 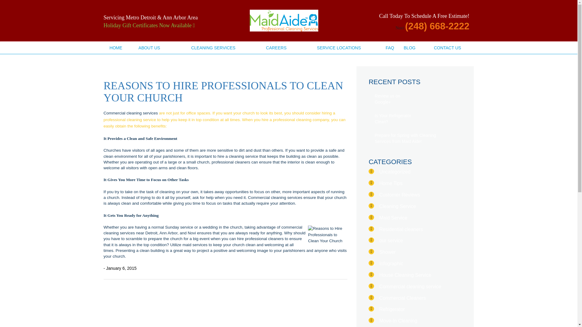 What do you see at coordinates (116, 48) in the screenshot?
I see `HOME` at bounding box center [116, 48].